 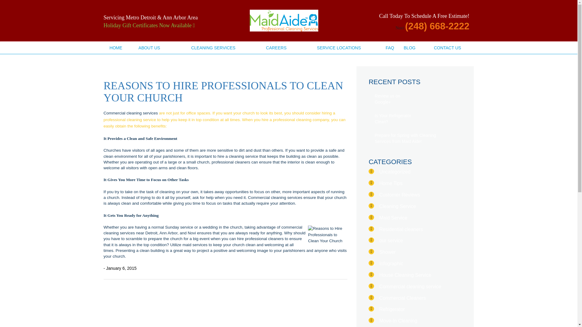 What do you see at coordinates (116, 48) in the screenshot?
I see `HOME` at bounding box center [116, 48].